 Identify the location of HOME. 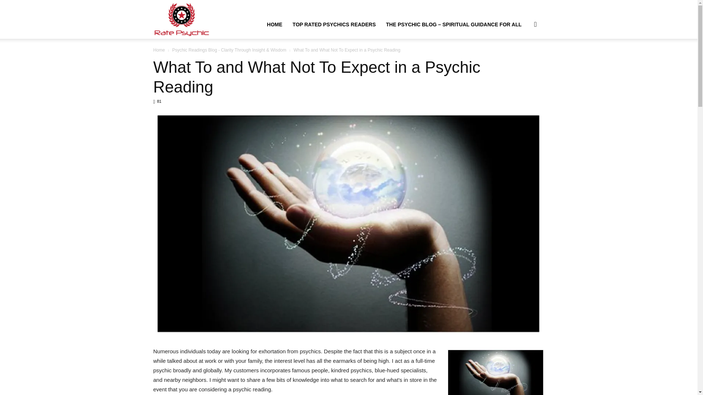
(275, 24).